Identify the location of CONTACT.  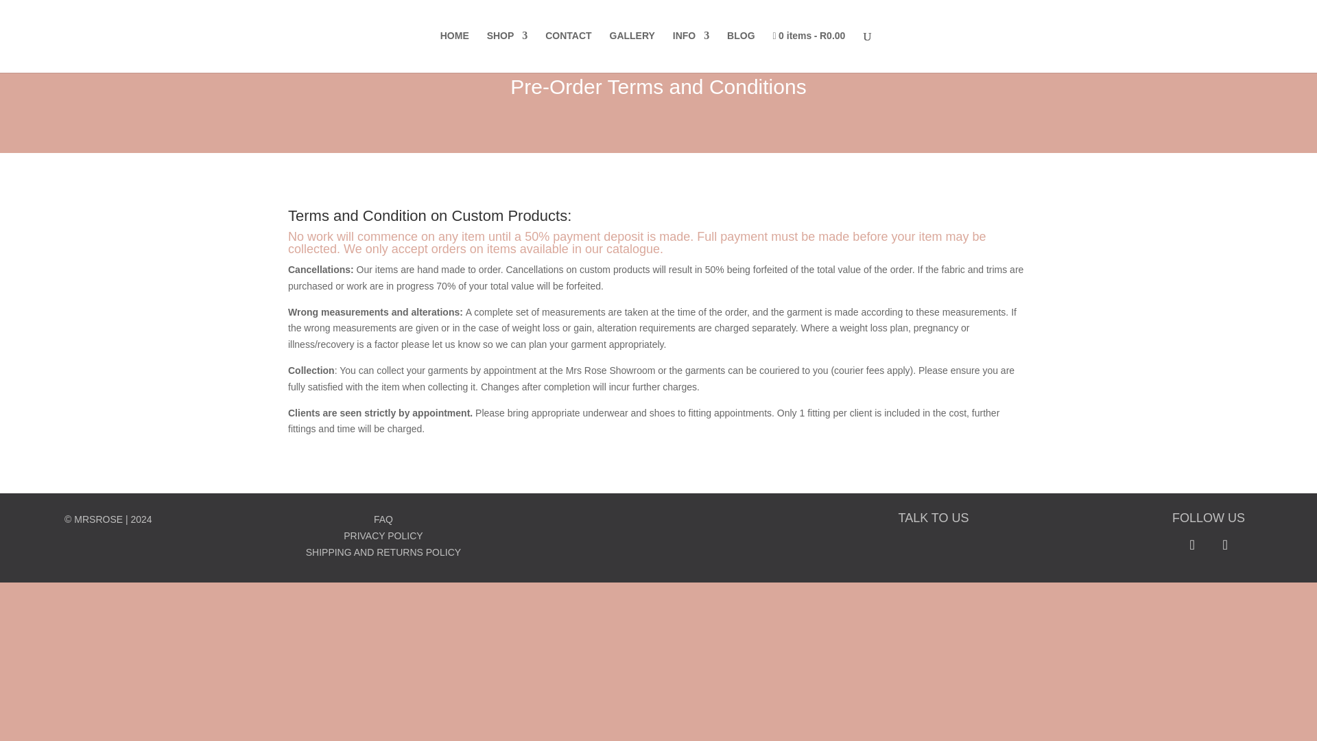
(568, 51).